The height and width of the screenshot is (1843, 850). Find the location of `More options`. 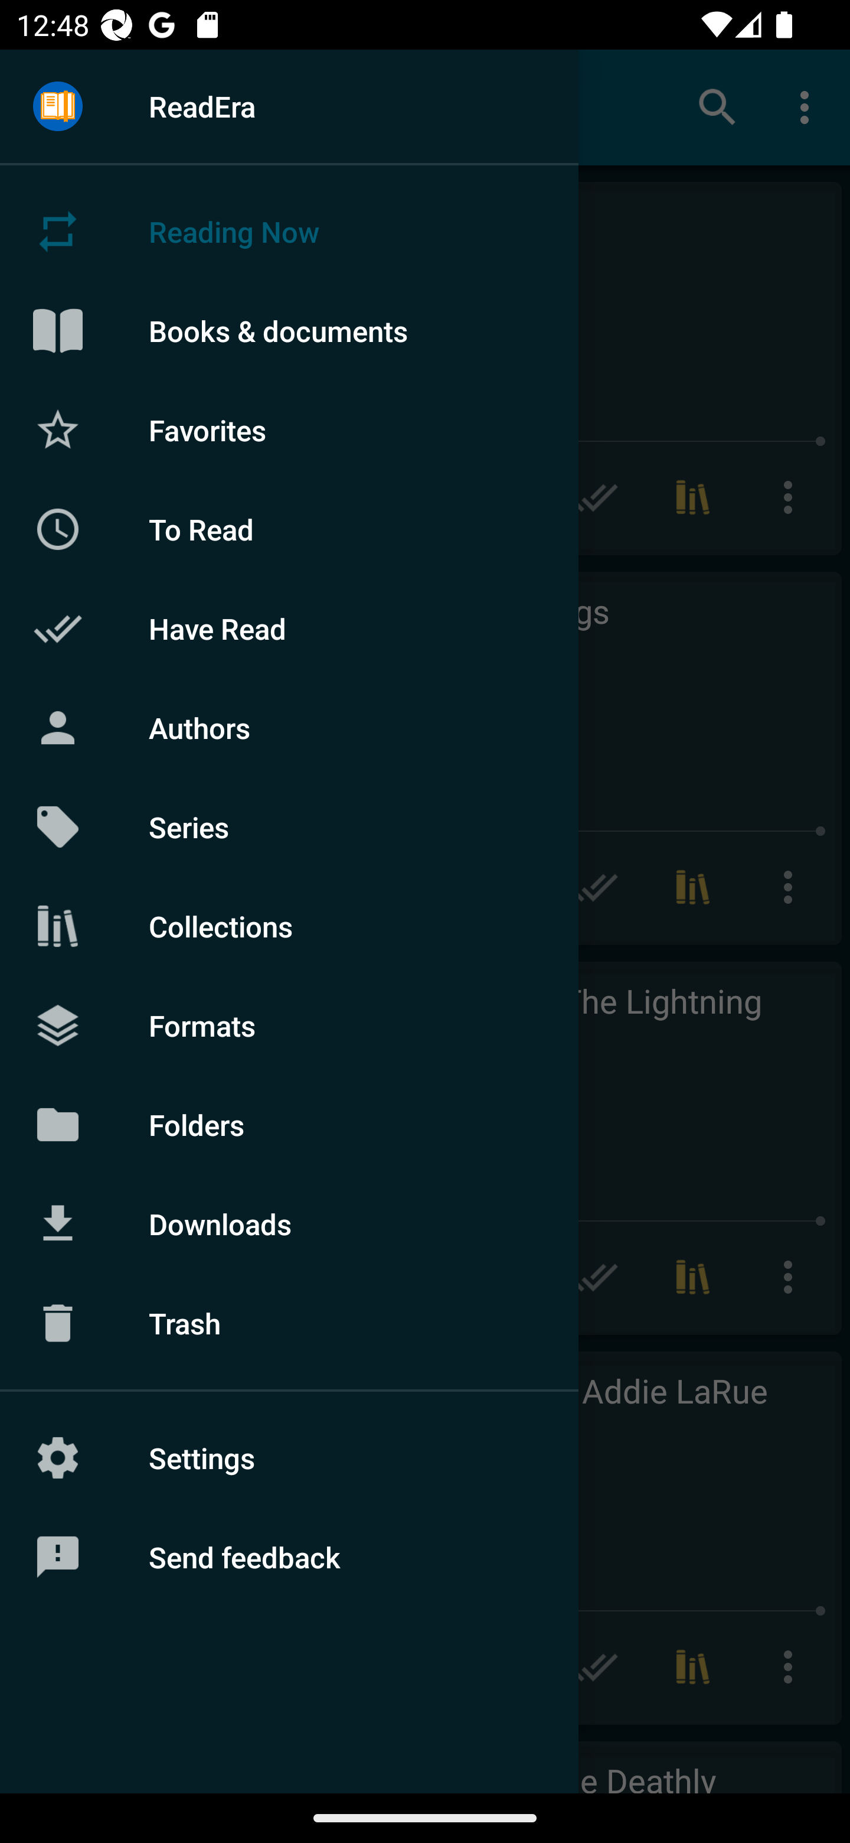

More options is located at coordinates (809, 106).